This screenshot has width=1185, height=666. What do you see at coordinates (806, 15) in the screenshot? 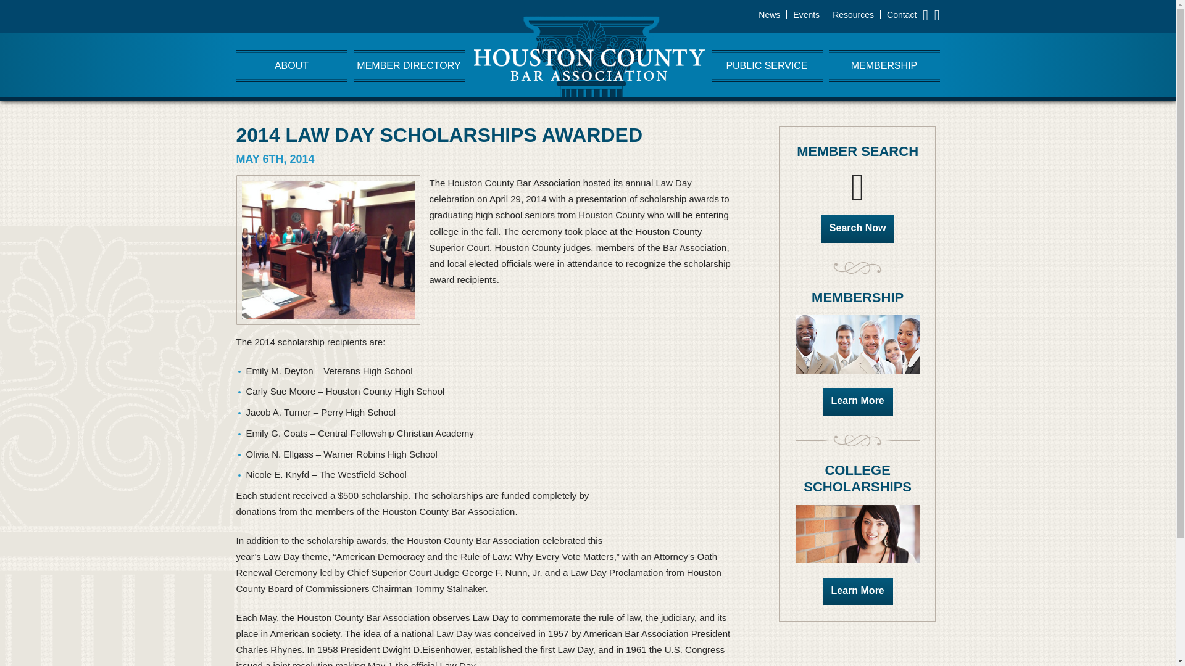
I see `Events` at bounding box center [806, 15].